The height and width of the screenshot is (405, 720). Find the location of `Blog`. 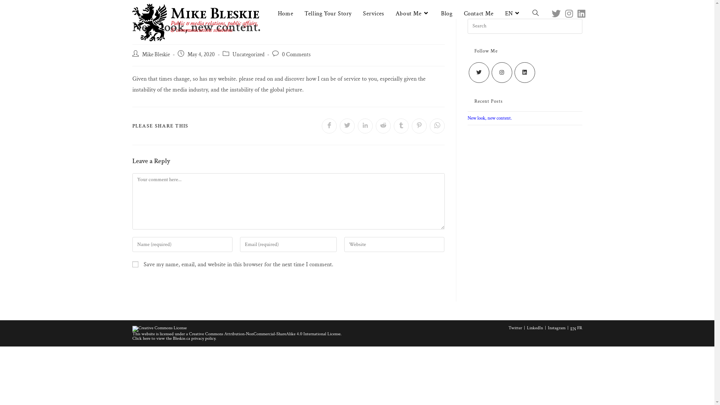

Blog is located at coordinates (447, 14).